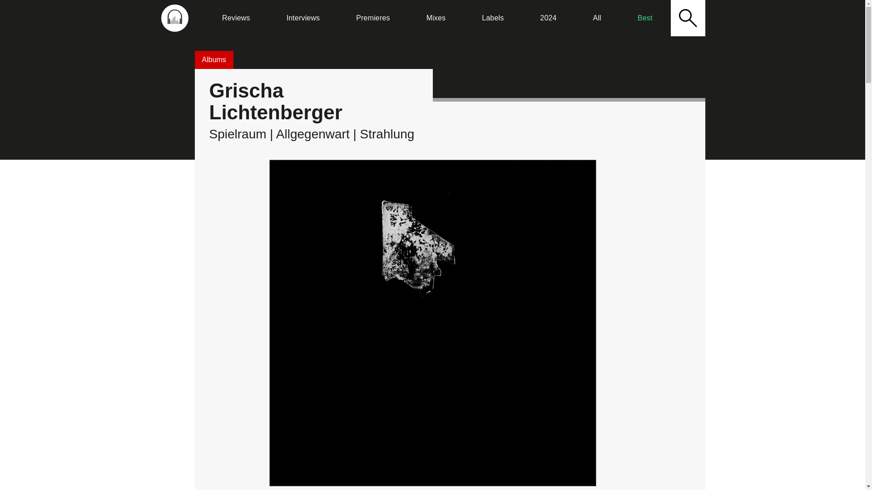 The width and height of the screenshot is (872, 490). I want to click on Interviews, so click(303, 18).